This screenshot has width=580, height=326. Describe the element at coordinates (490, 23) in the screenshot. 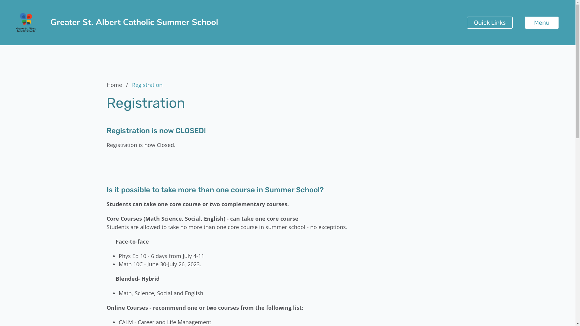

I see `Quick Links` at that location.